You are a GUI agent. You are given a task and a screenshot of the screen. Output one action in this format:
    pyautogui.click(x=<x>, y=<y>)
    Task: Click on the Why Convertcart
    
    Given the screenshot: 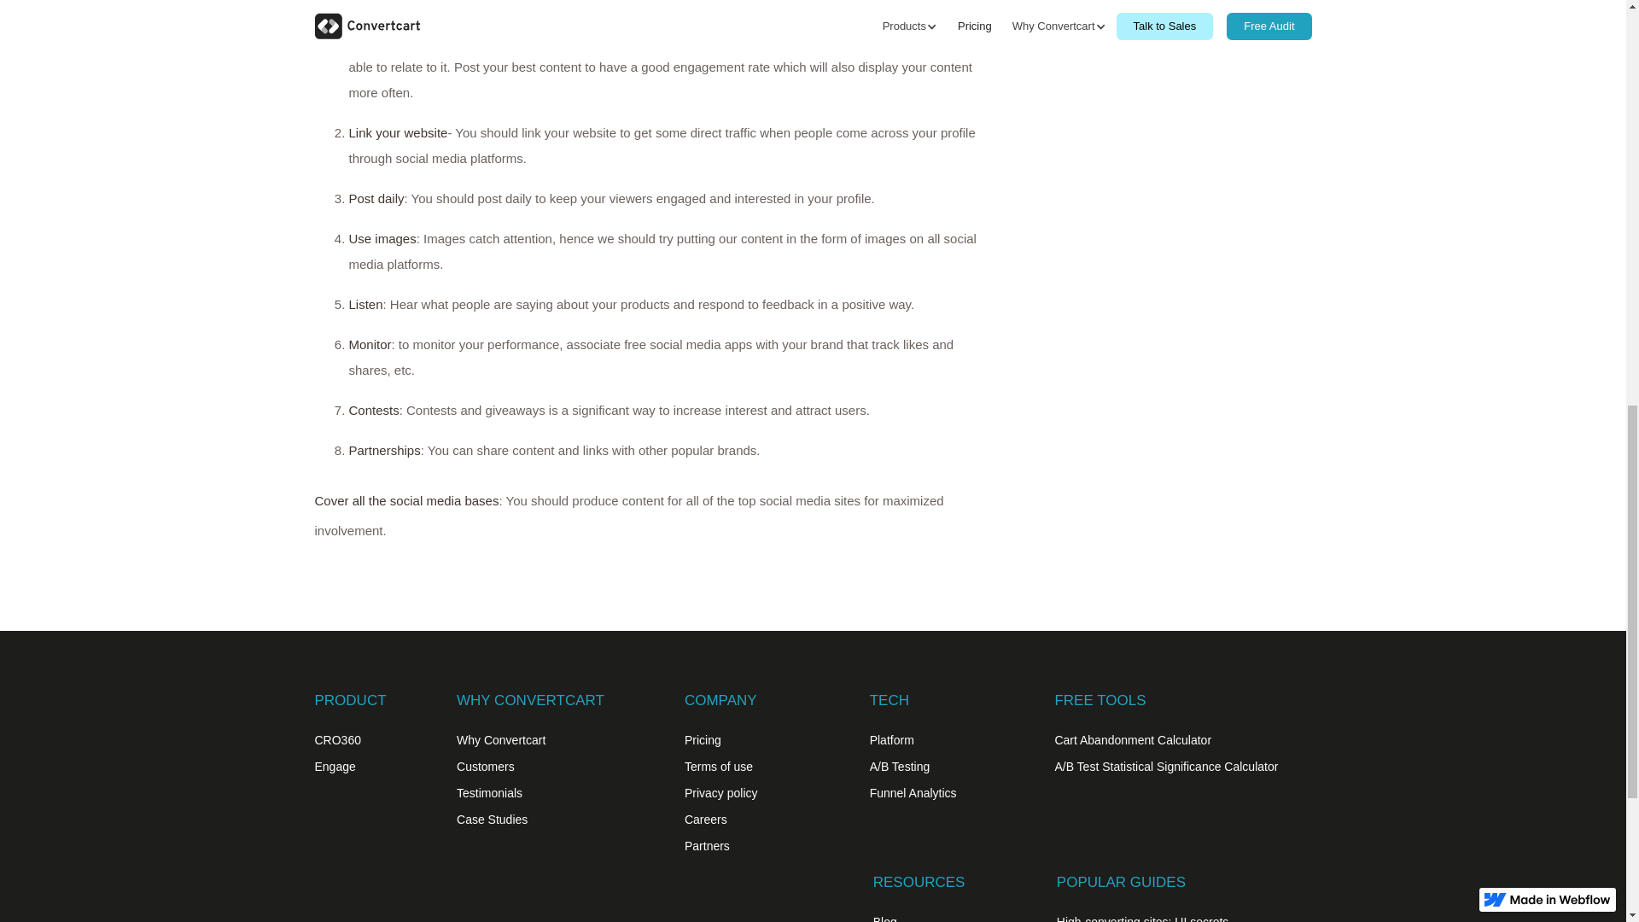 What is the action you would take?
    pyautogui.click(x=501, y=739)
    